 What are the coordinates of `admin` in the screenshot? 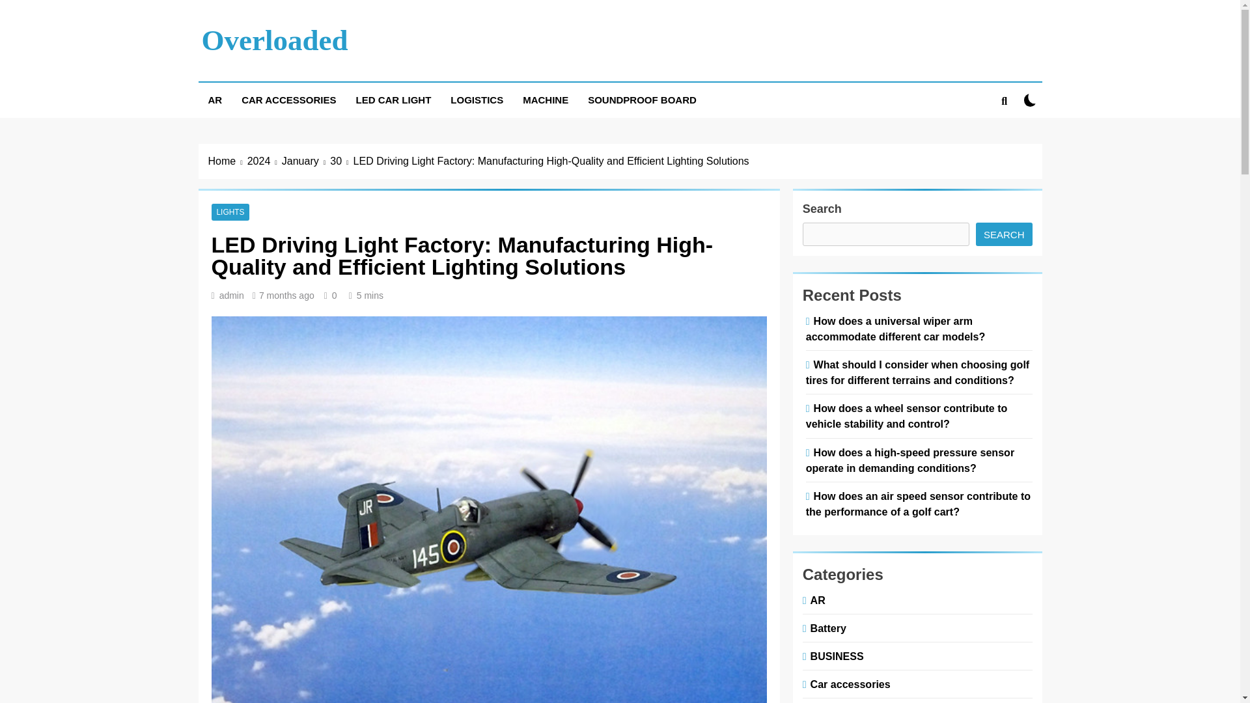 It's located at (232, 296).